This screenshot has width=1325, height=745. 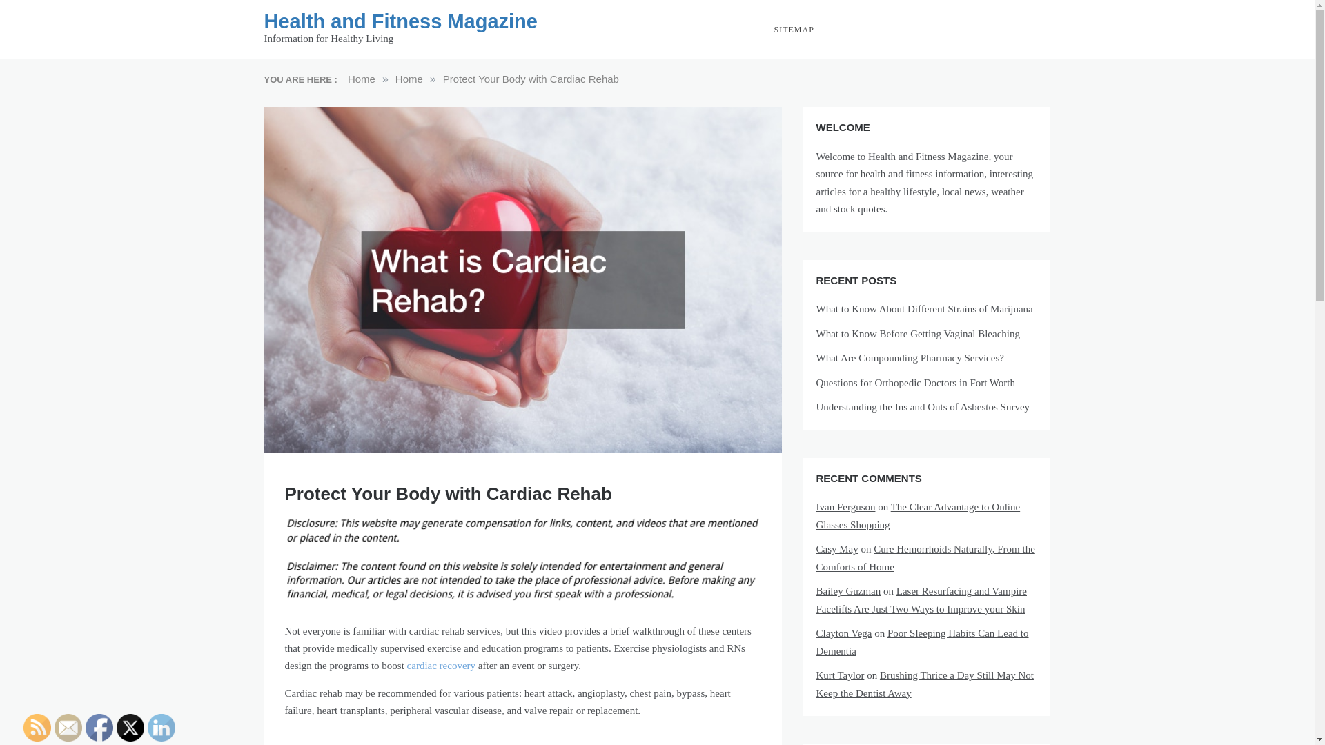 What do you see at coordinates (910, 357) in the screenshot?
I see `What Are Compounding Pharmacy Services?` at bounding box center [910, 357].